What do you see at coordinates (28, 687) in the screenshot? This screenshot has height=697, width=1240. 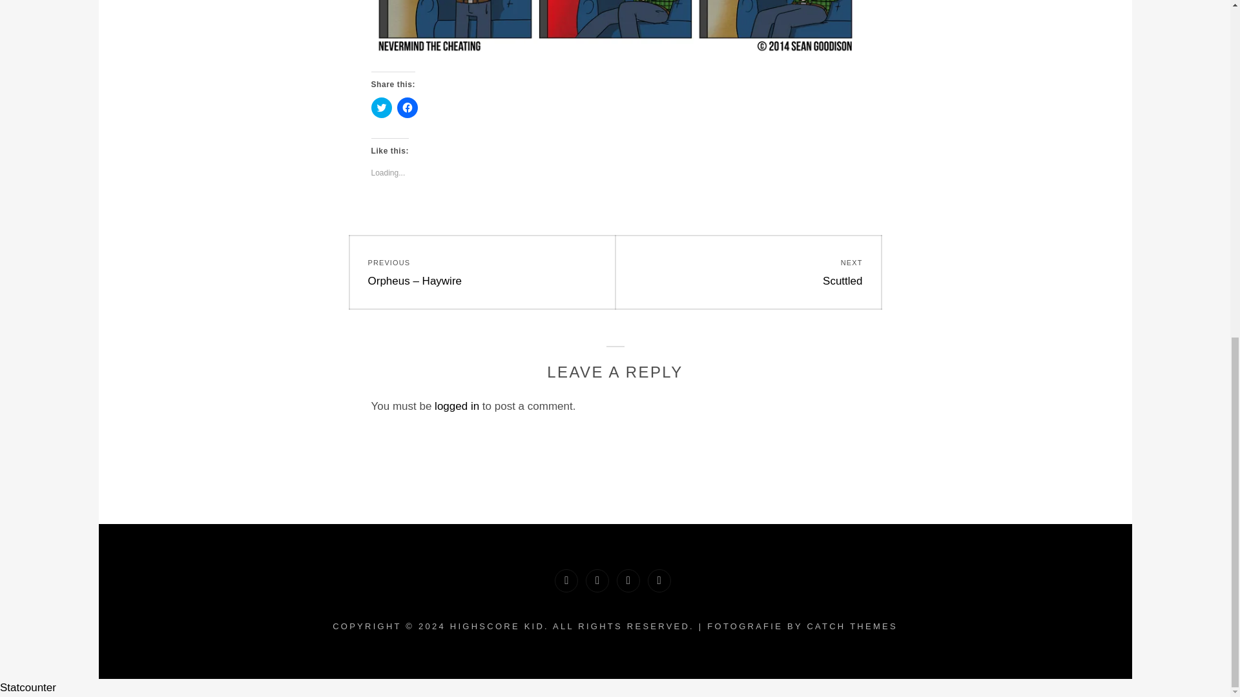 I see `CATCH THEMES` at bounding box center [28, 687].